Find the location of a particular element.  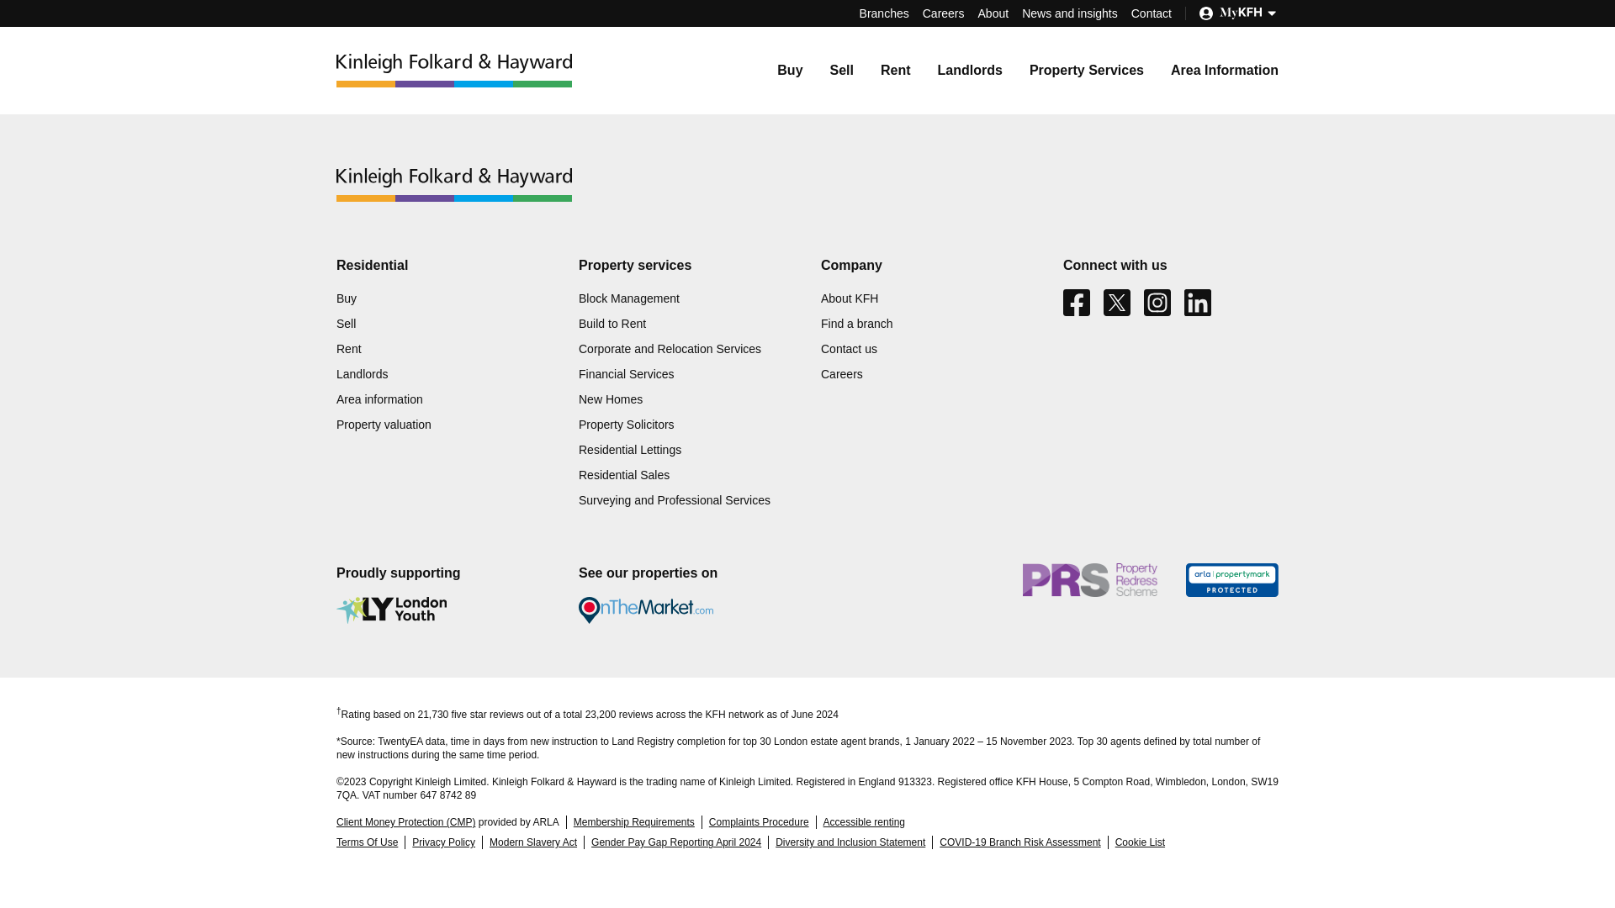

Property Services is located at coordinates (1087, 69).